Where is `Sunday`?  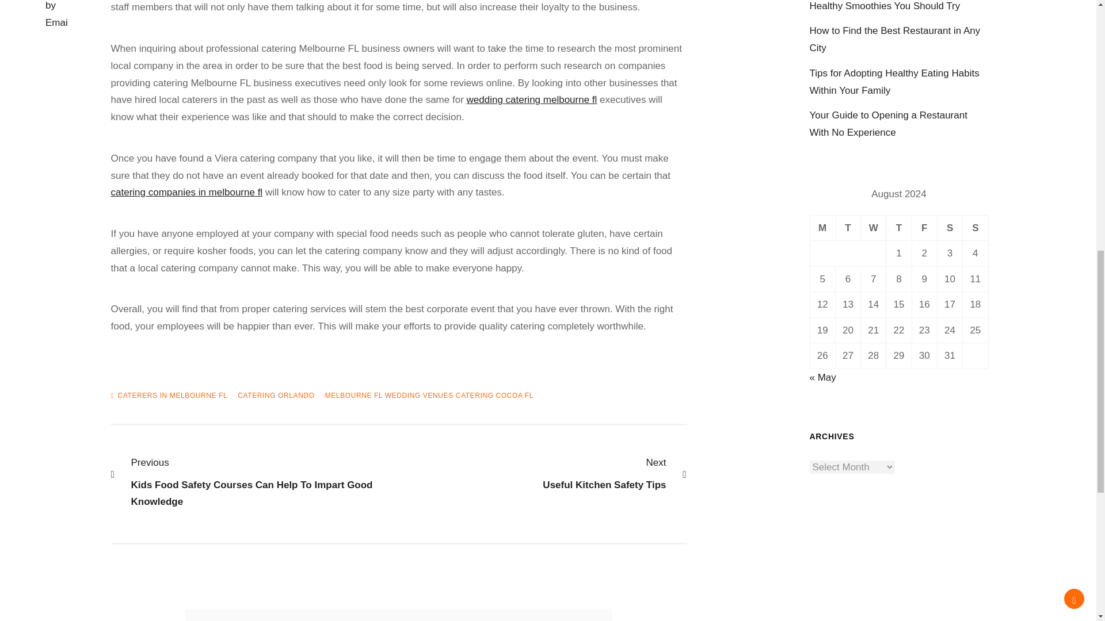 Sunday is located at coordinates (975, 228).